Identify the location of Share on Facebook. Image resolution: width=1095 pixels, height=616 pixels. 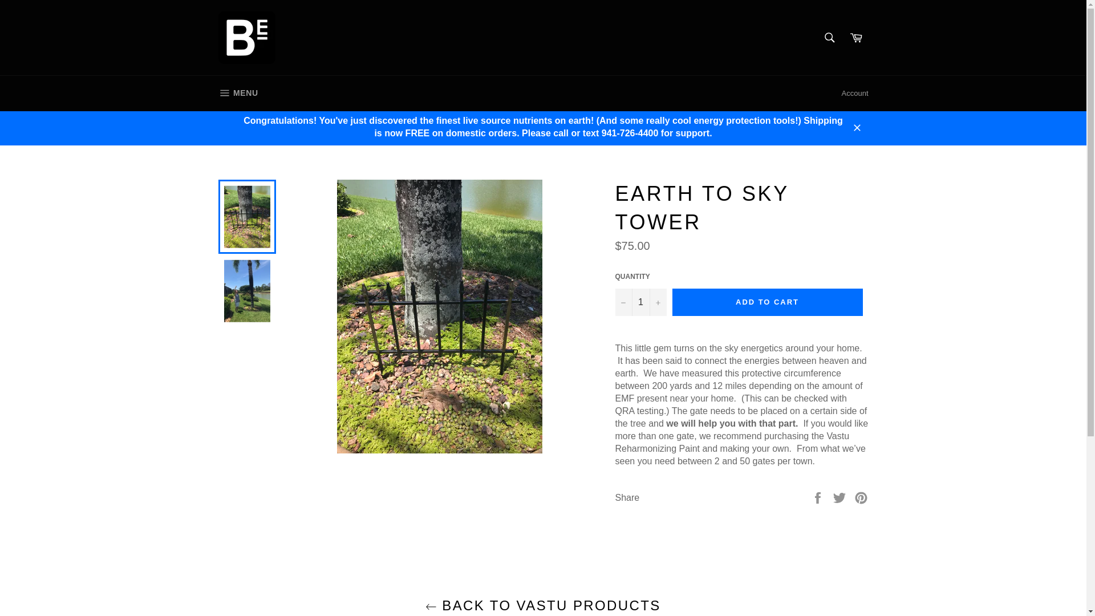
(819, 497).